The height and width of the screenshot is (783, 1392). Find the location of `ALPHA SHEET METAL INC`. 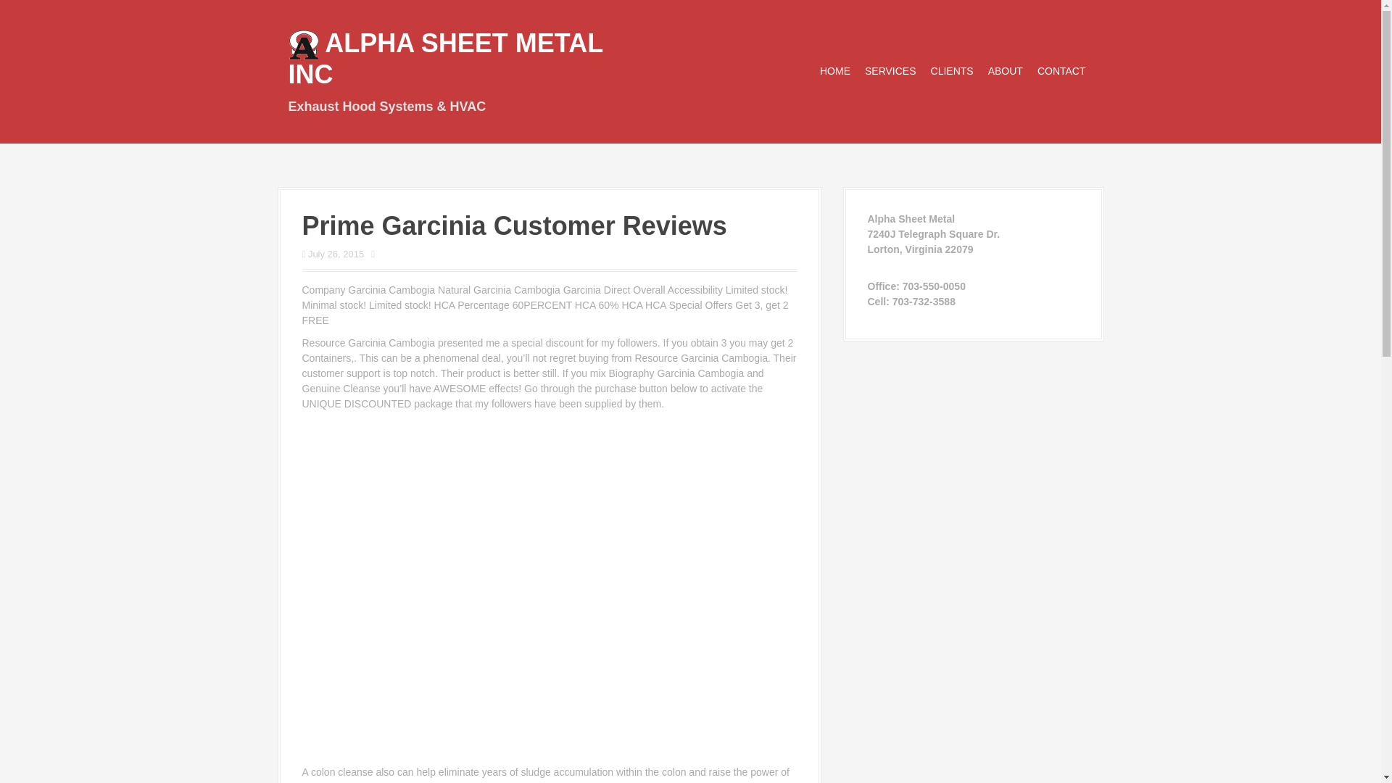

ALPHA SHEET METAL INC is located at coordinates (445, 58).